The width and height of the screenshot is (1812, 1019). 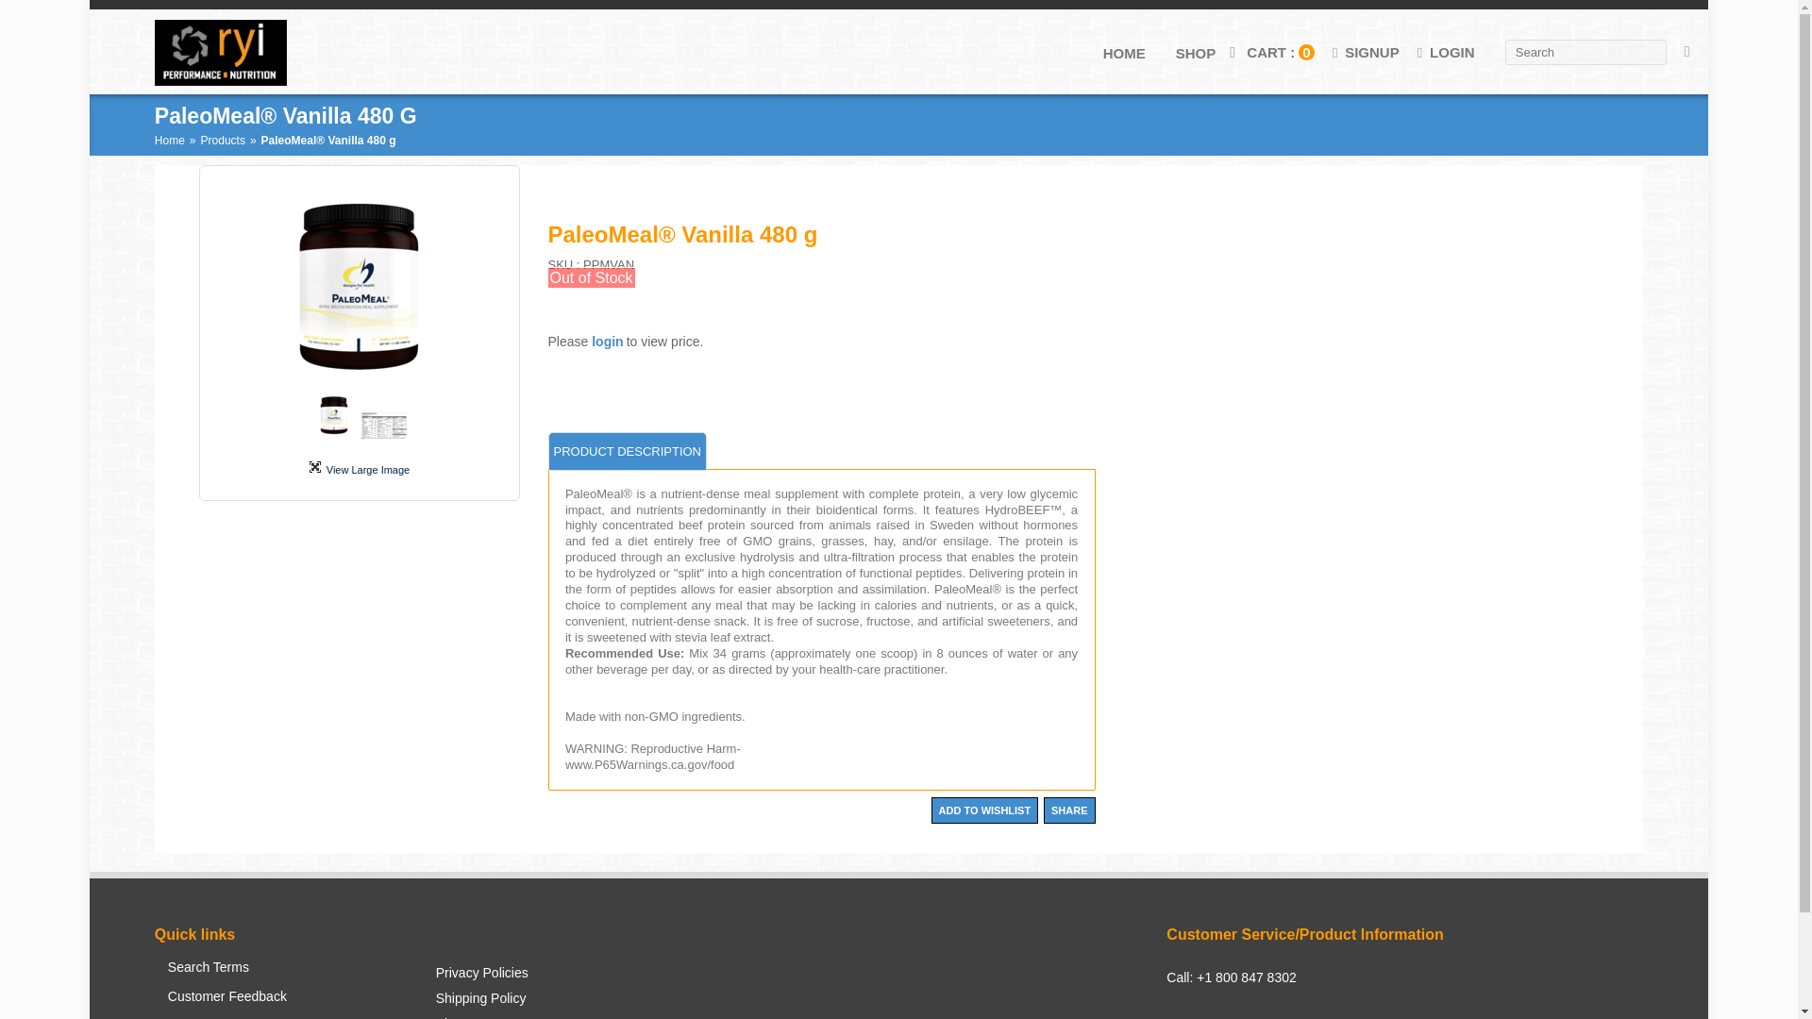 I want to click on Shop Here!, so click(x=1196, y=53).